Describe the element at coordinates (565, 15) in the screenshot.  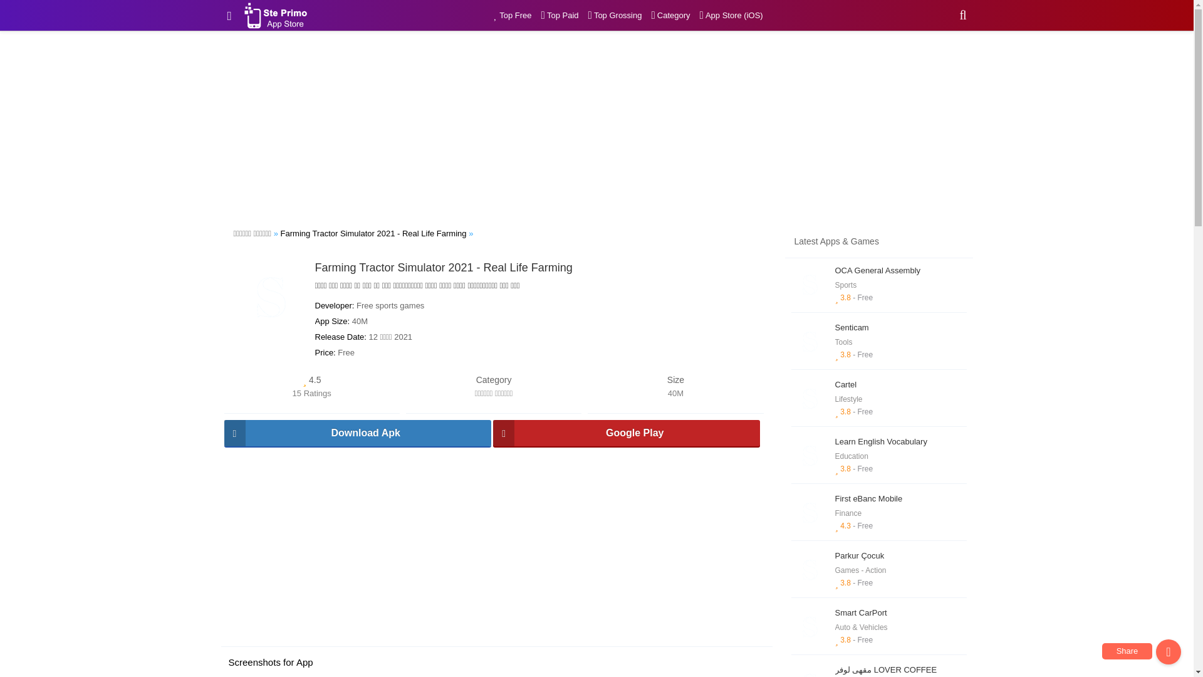
I see `Top Paid` at that location.